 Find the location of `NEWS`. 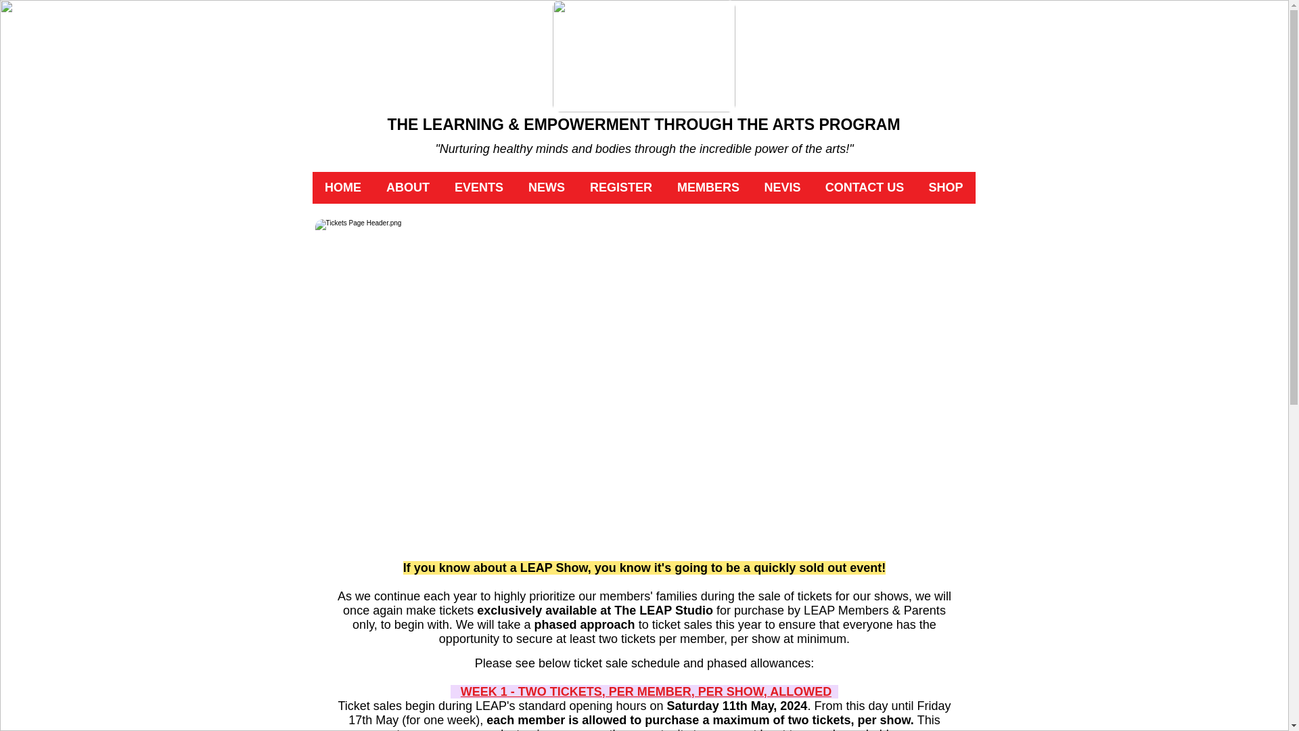

NEWS is located at coordinates (546, 187).